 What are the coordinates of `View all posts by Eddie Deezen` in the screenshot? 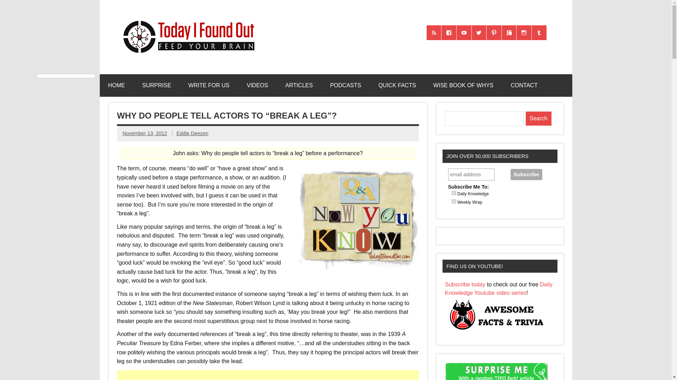 It's located at (192, 133).